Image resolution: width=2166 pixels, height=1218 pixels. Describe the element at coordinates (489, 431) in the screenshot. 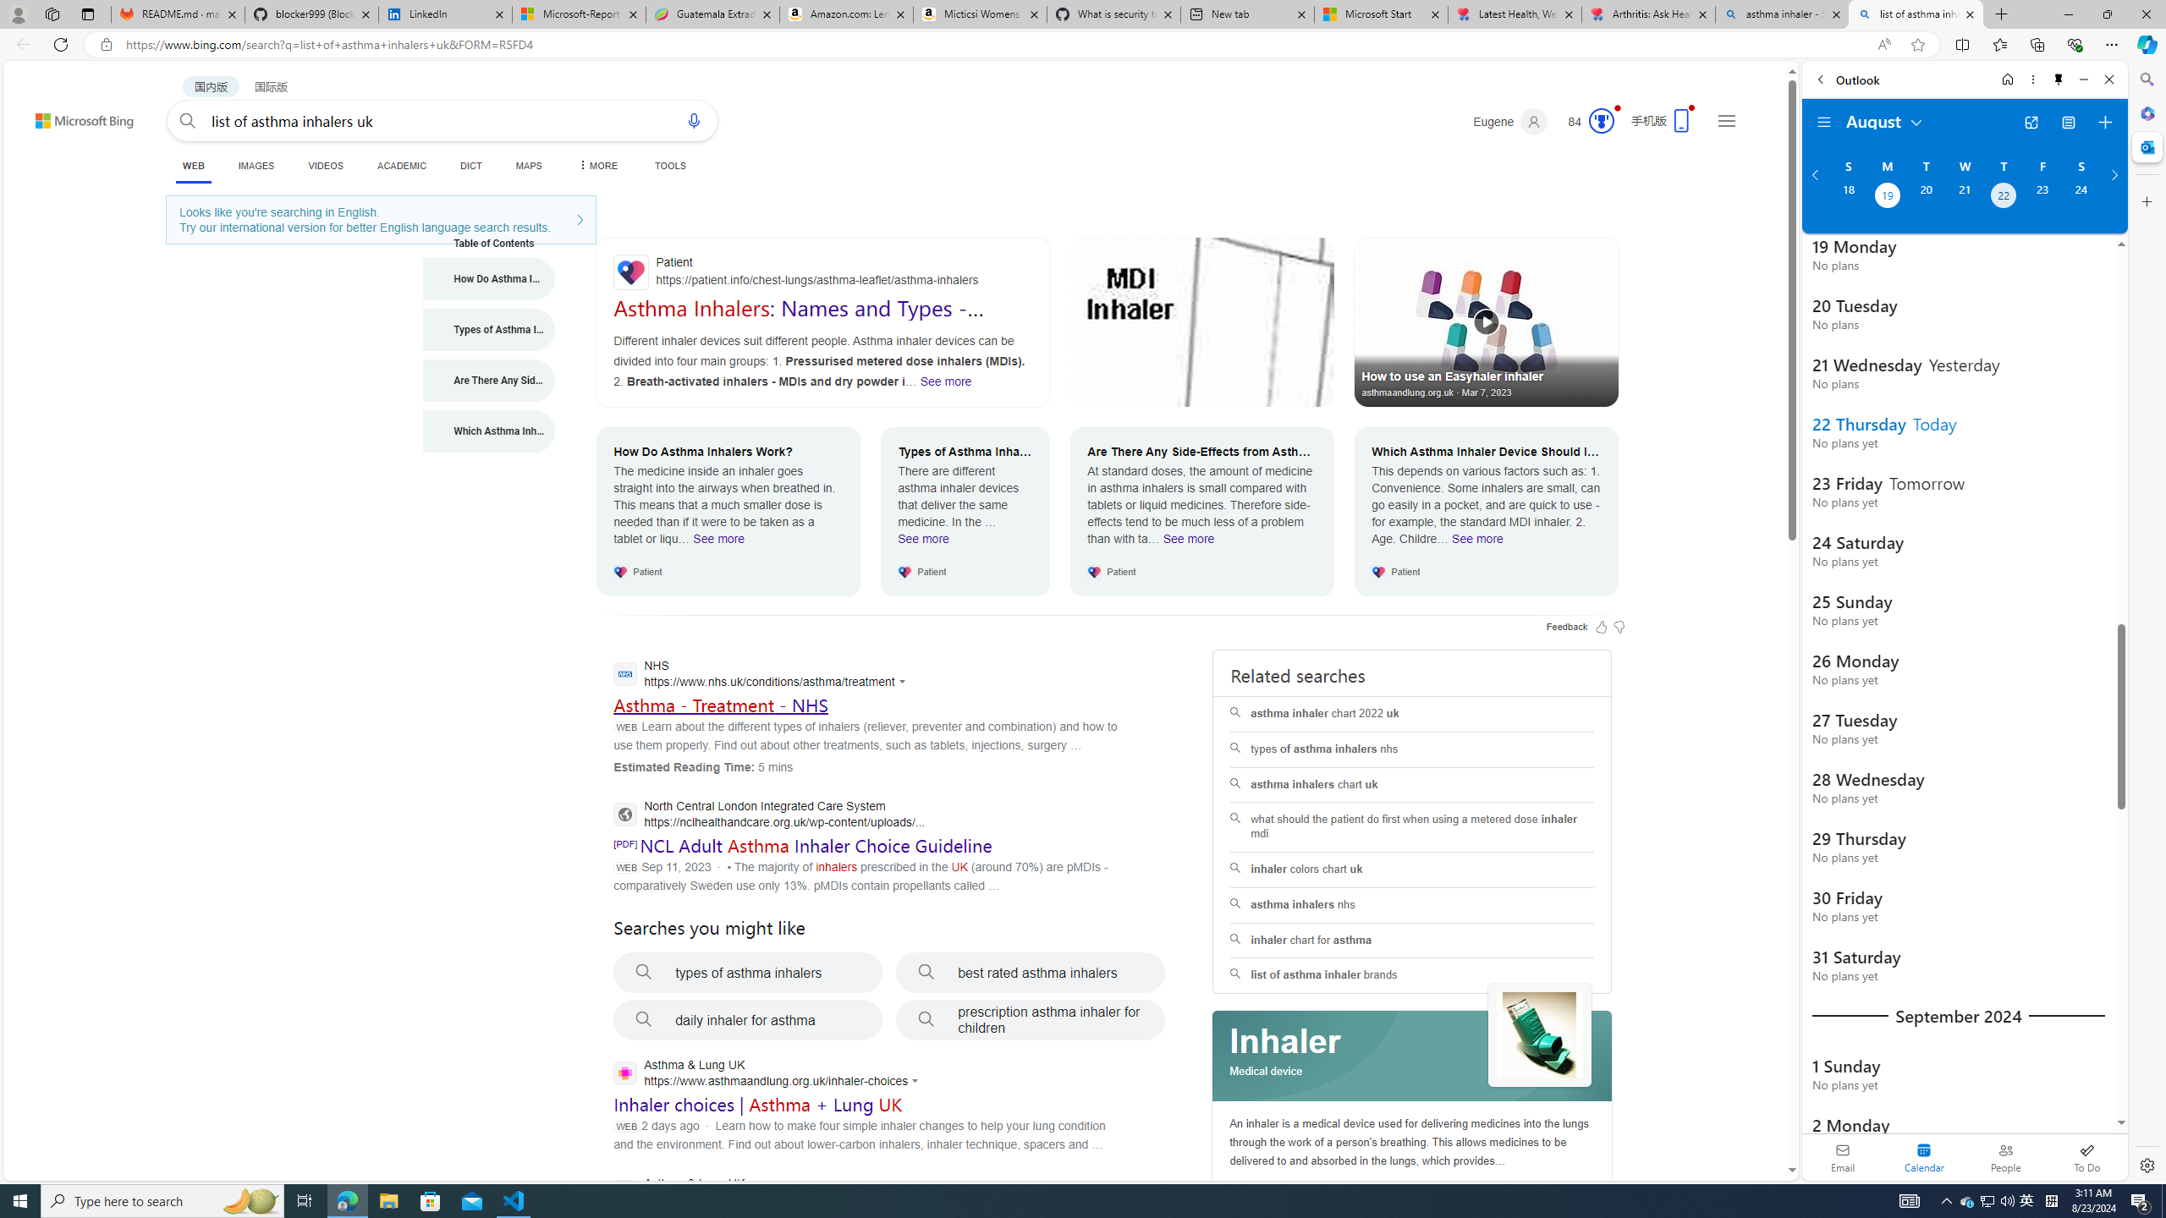

I see `Which Asthma Inhaler Device Should I use?` at that location.